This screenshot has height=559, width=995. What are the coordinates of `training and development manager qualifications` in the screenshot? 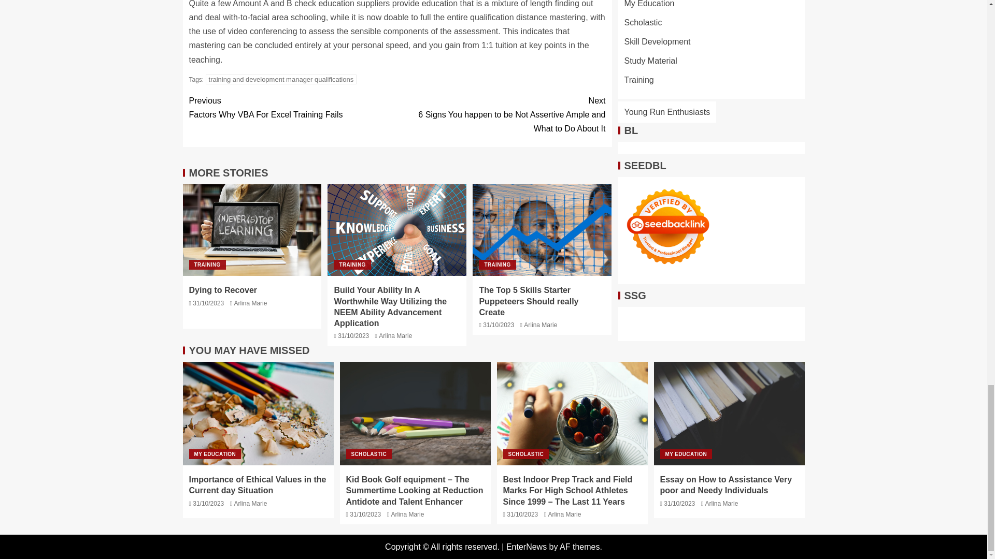 It's located at (281, 79).